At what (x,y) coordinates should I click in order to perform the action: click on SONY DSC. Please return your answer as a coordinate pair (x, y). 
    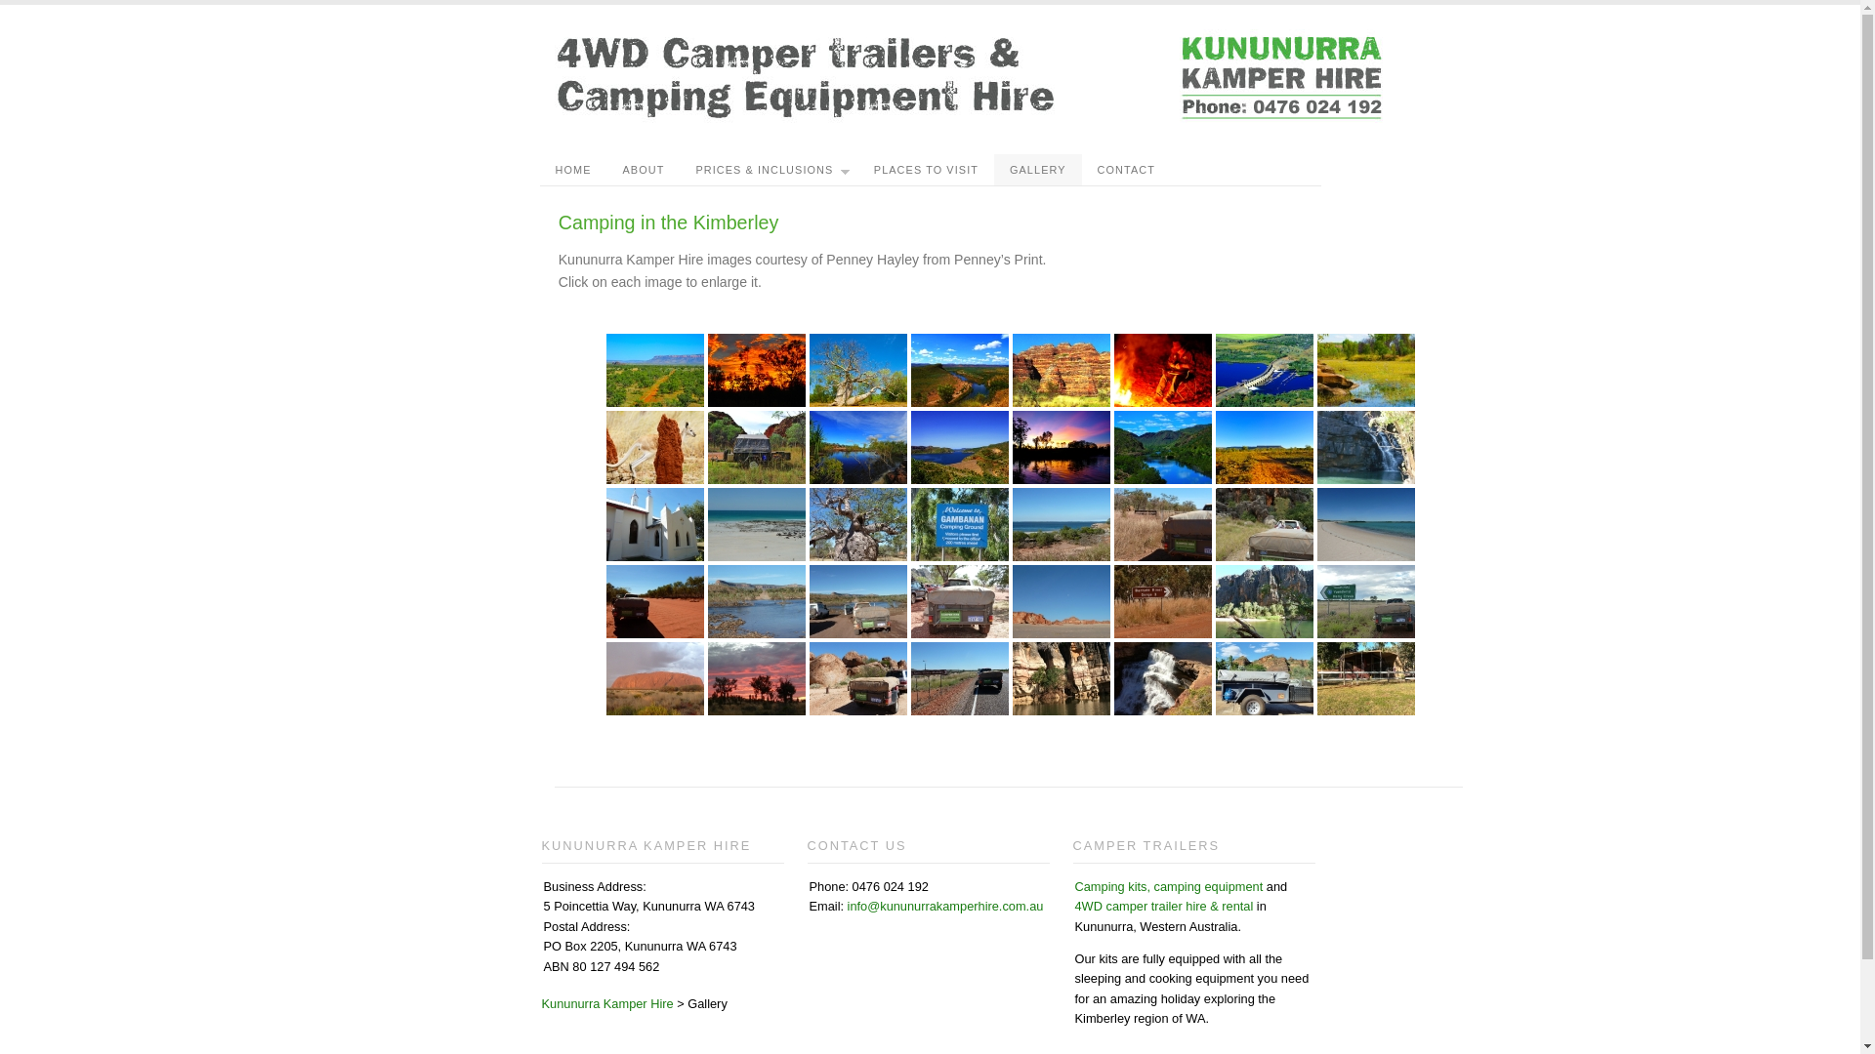
    Looking at the image, I should click on (1366, 371).